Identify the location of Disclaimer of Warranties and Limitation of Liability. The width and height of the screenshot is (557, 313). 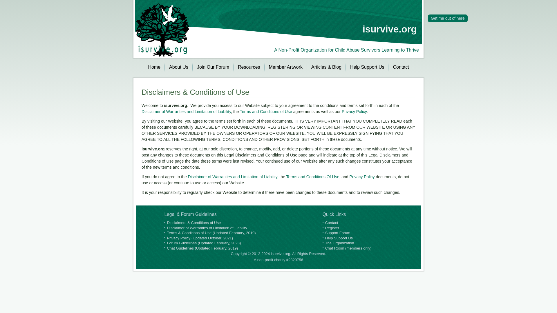
(233, 176).